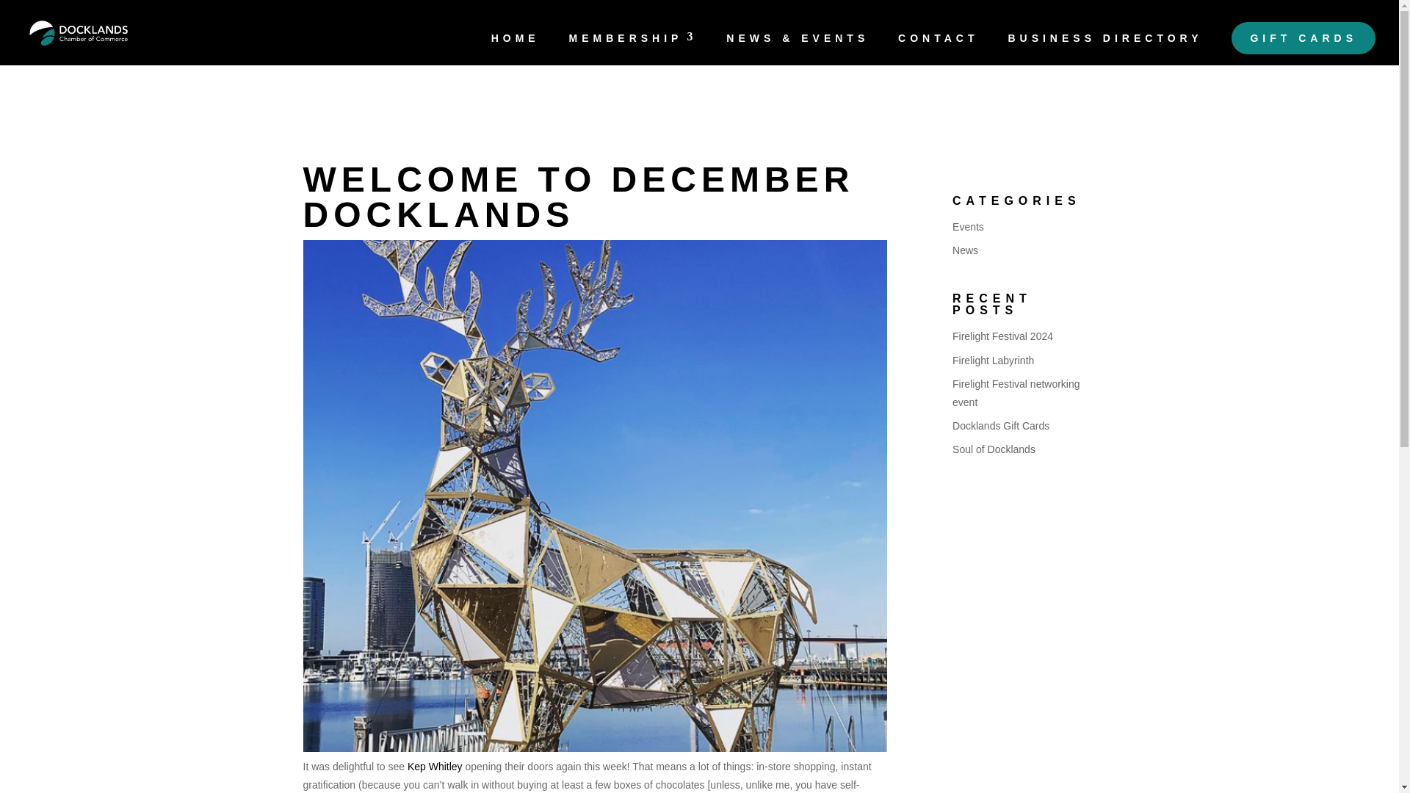 The height and width of the screenshot is (793, 1410). I want to click on CONTACT, so click(939, 48).